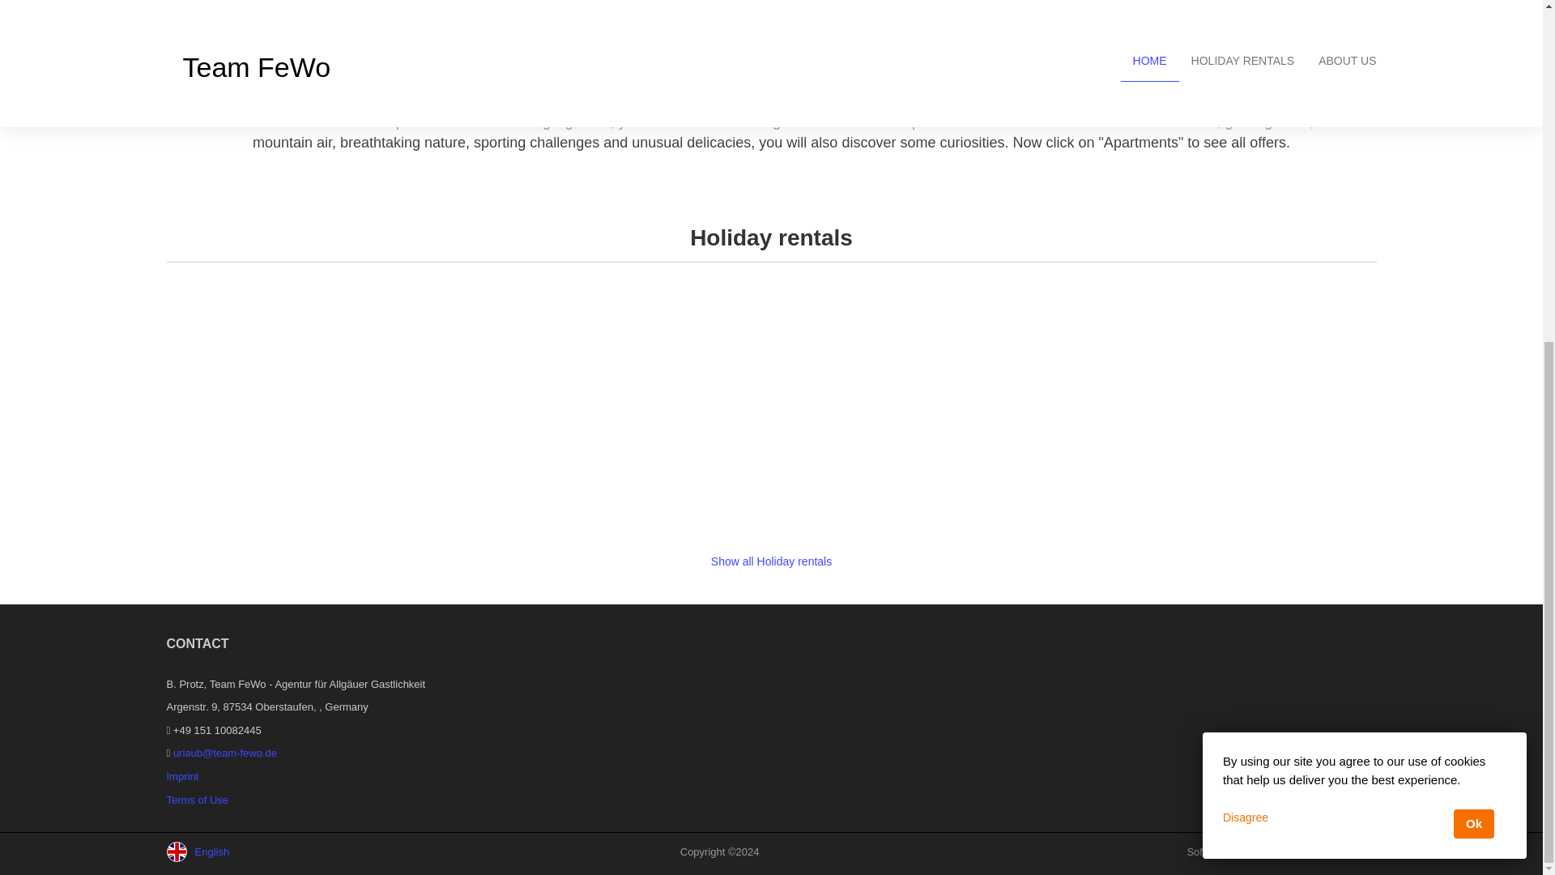 The width and height of the screenshot is (1555, 875). What do you see at coordinates (198, 799) in the screenshot?
I see `Terms of Use` at bounding box center [198, 799].